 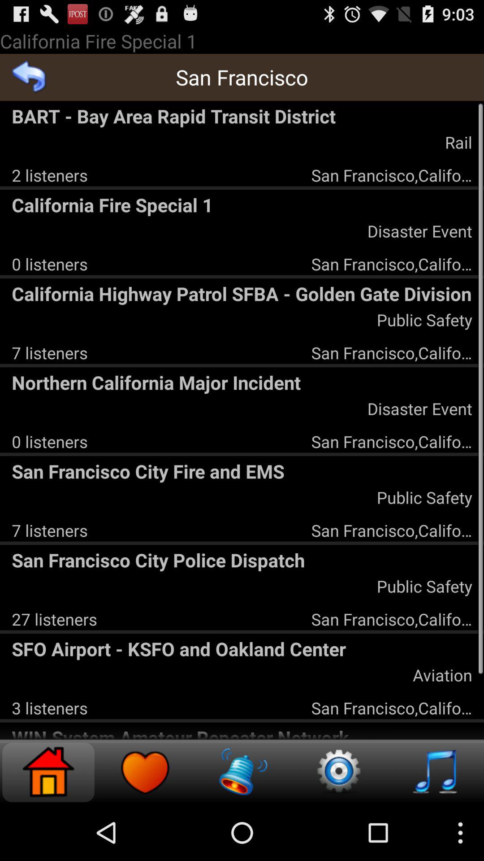 What do you see at coordinates (442, 675) in the screenshot?
I see `turn on item below the sfo airport ksfo icon` at bounding box center [442, 675].